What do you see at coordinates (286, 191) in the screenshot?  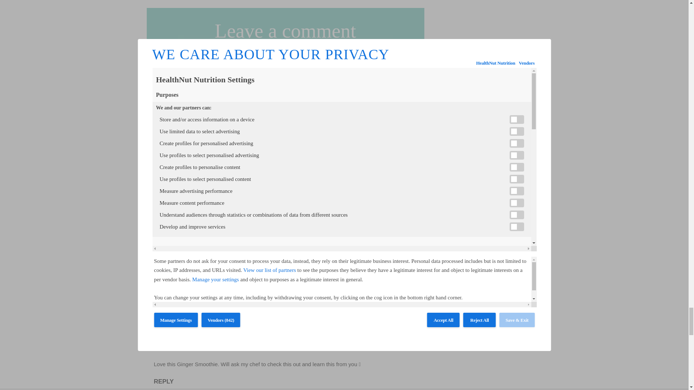 I see `SUBMIT` at bounding box center [286, 191].